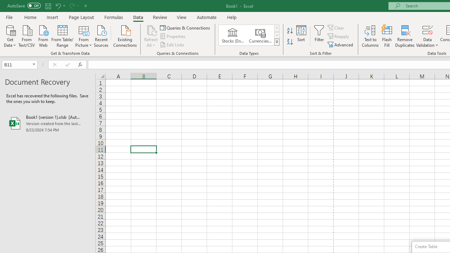 This screenshot has height=253, width=450. I want to click on From Table/Range, so click(63, 35).